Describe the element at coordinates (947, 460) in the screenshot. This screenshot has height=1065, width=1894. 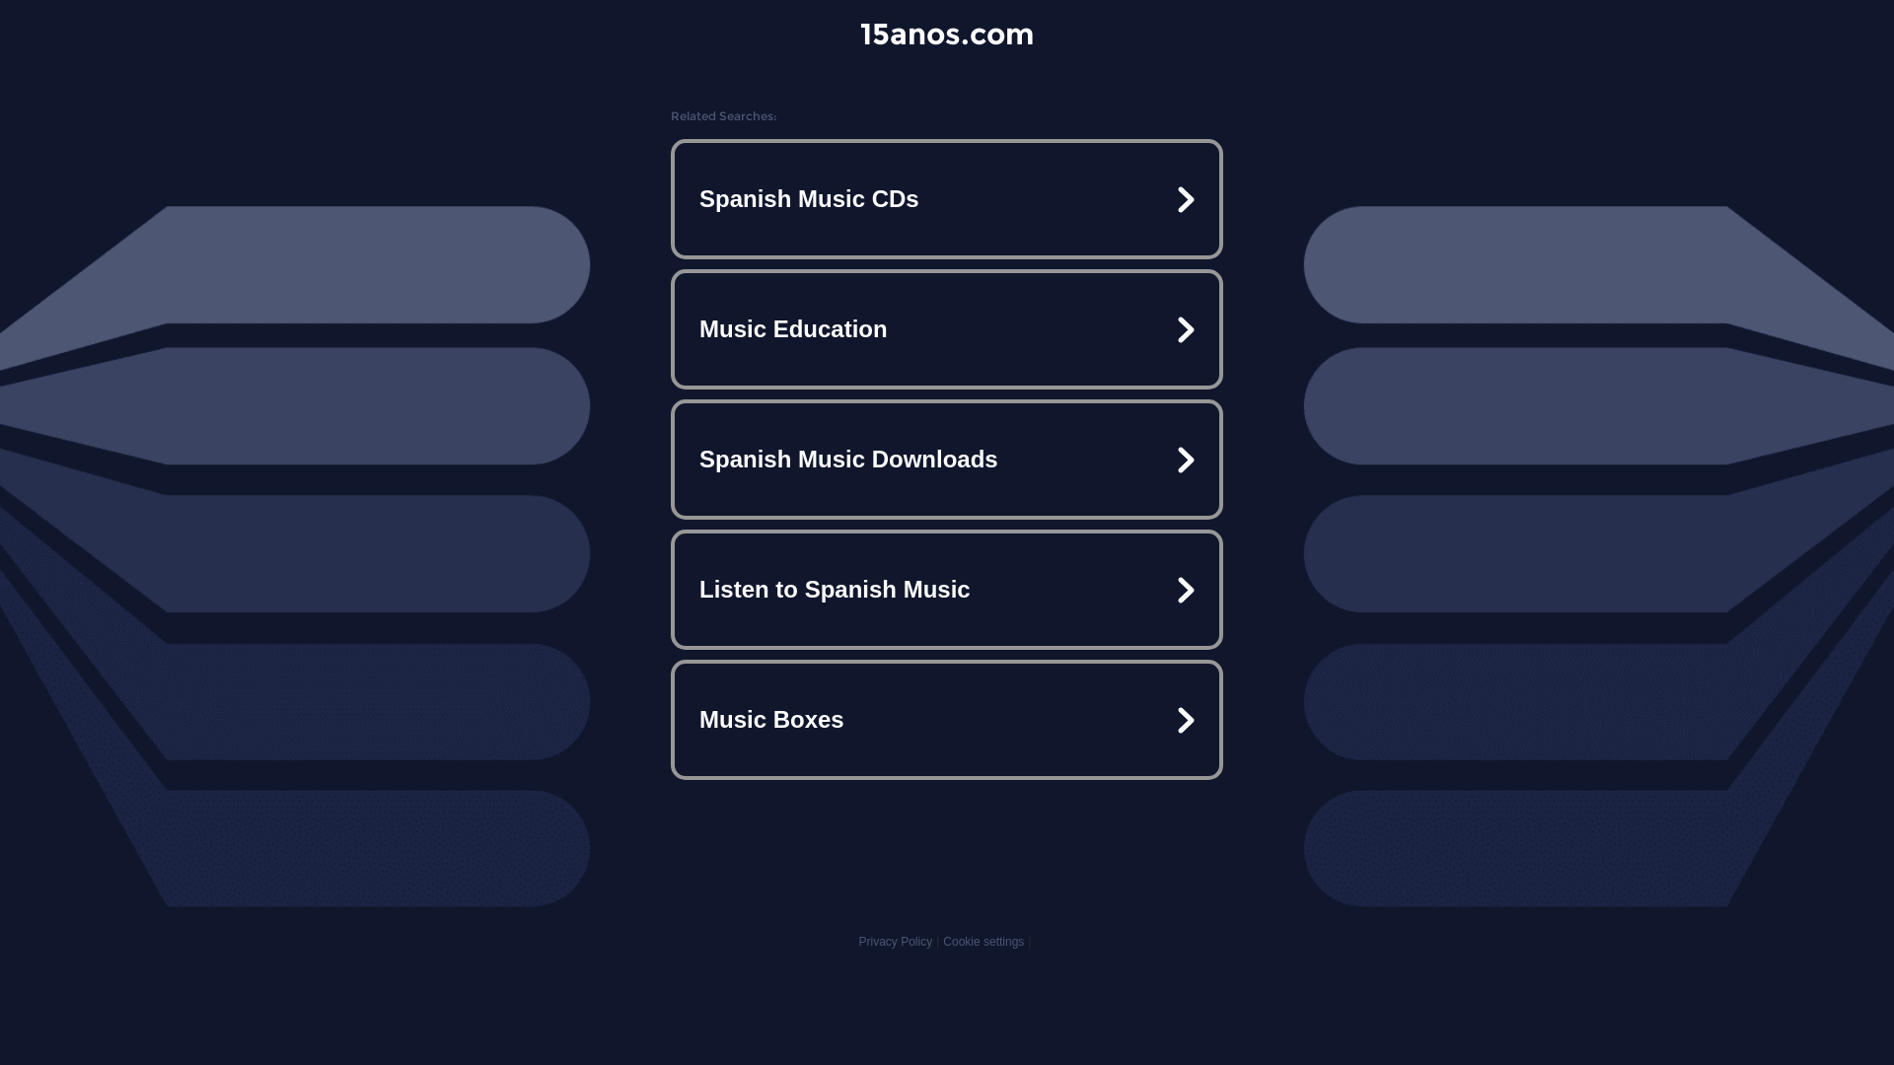
I see `Spanish Music Downloads` at that location.